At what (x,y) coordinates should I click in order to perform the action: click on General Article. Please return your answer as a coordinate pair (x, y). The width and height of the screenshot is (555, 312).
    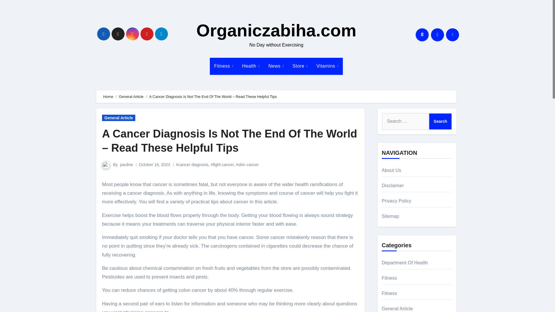
    Looking at the image, I should click on (119, 118).